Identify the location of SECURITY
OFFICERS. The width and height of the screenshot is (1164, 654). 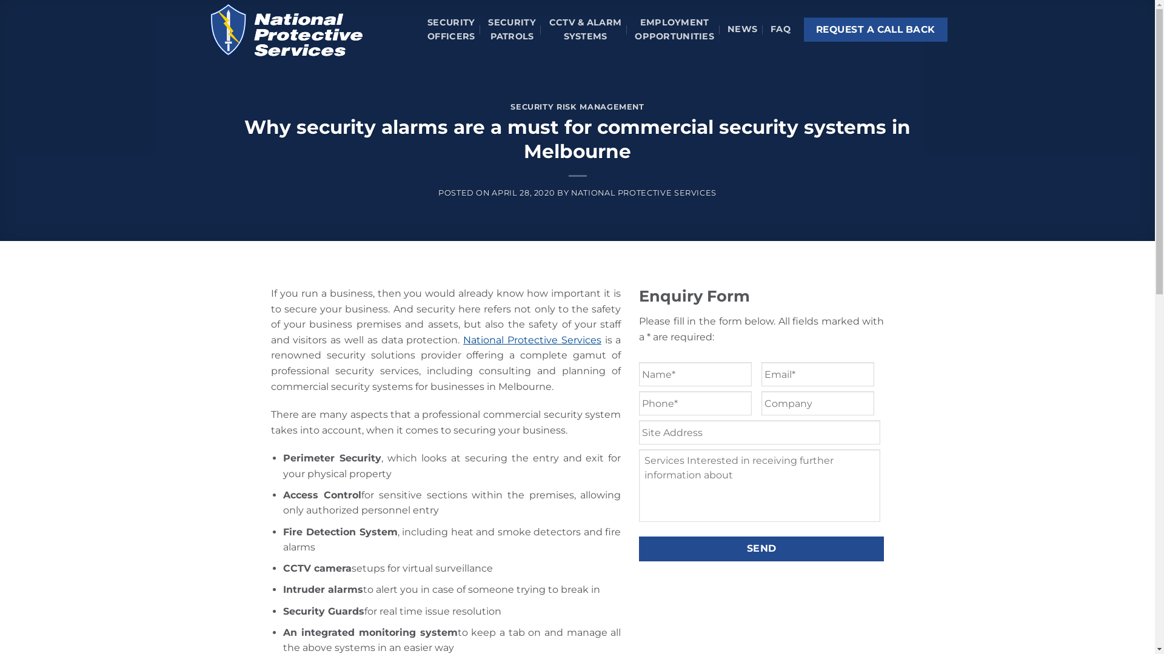
(451, 30).